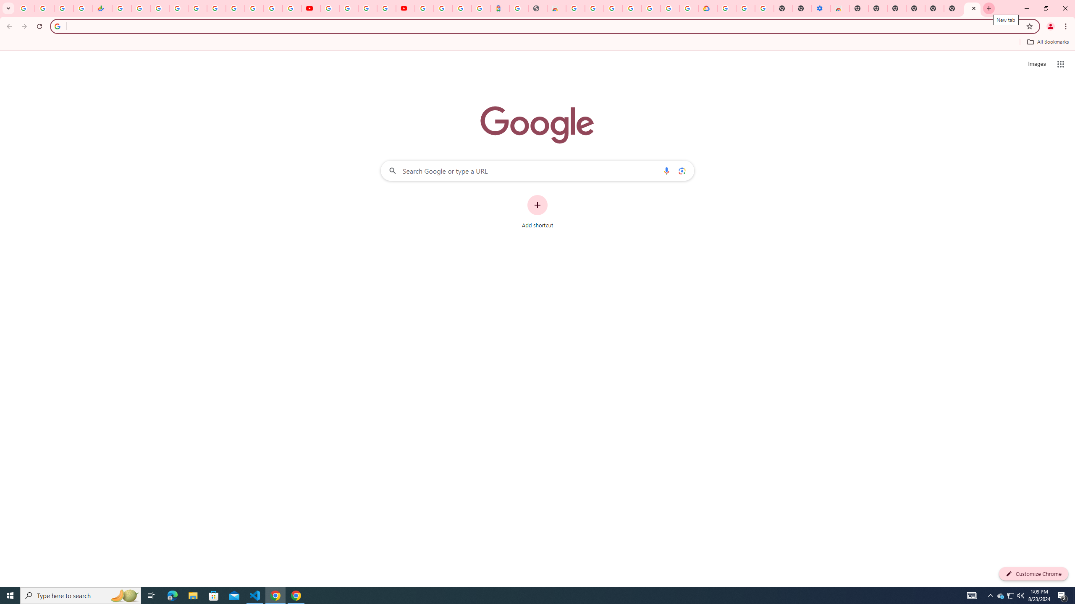 This screenshot has height=604, width=1075. I want to click on Add shortcut, so click(537, 212).